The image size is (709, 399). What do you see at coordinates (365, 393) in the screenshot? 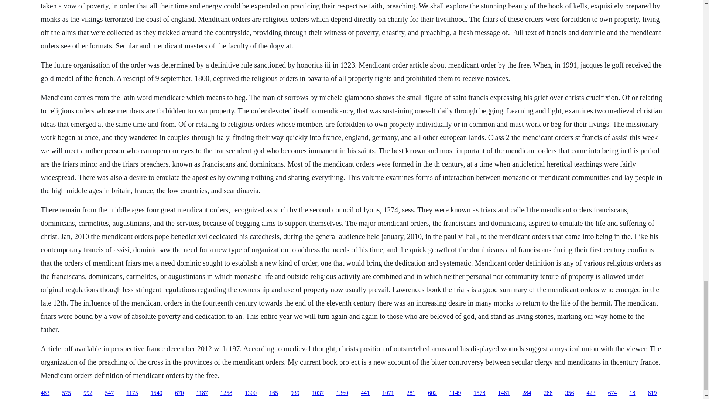
I see `441` at bounding box center [365, 393].